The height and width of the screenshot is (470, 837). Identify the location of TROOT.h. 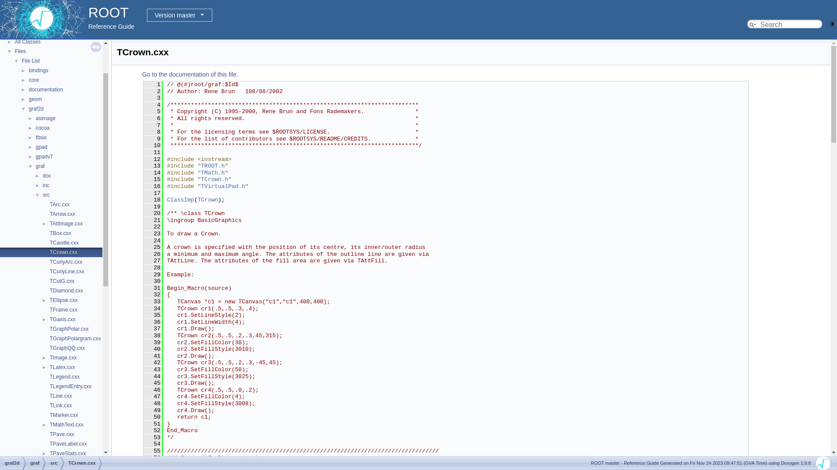
(213, 166).